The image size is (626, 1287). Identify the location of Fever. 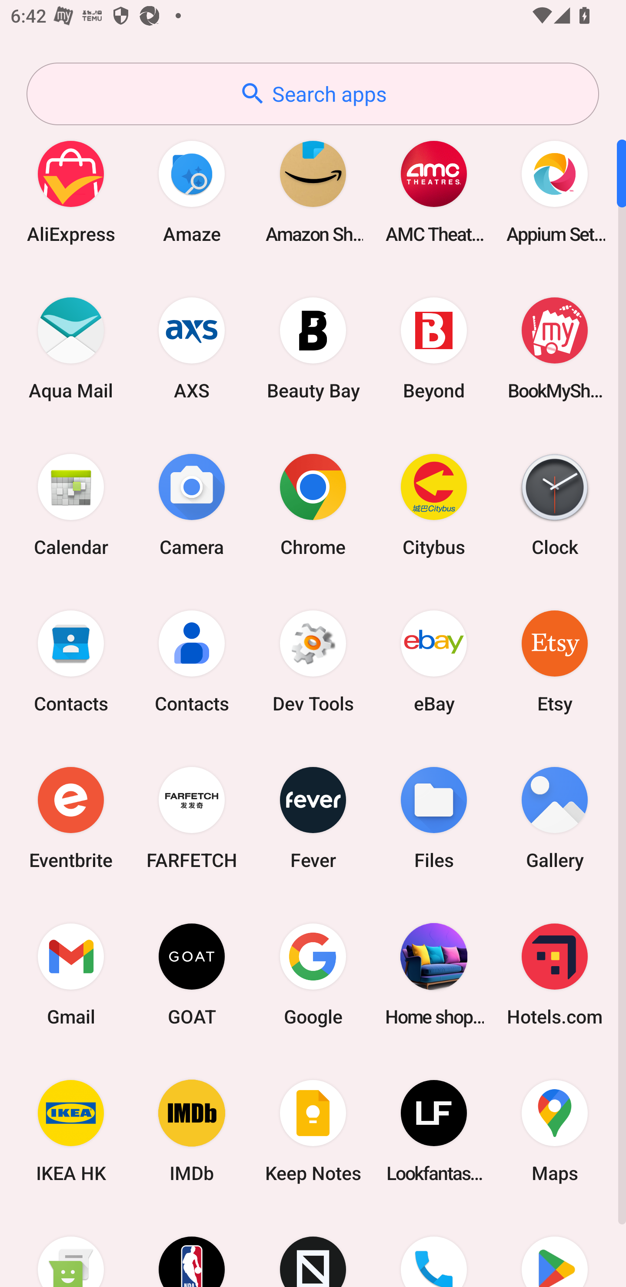
(313, 817).